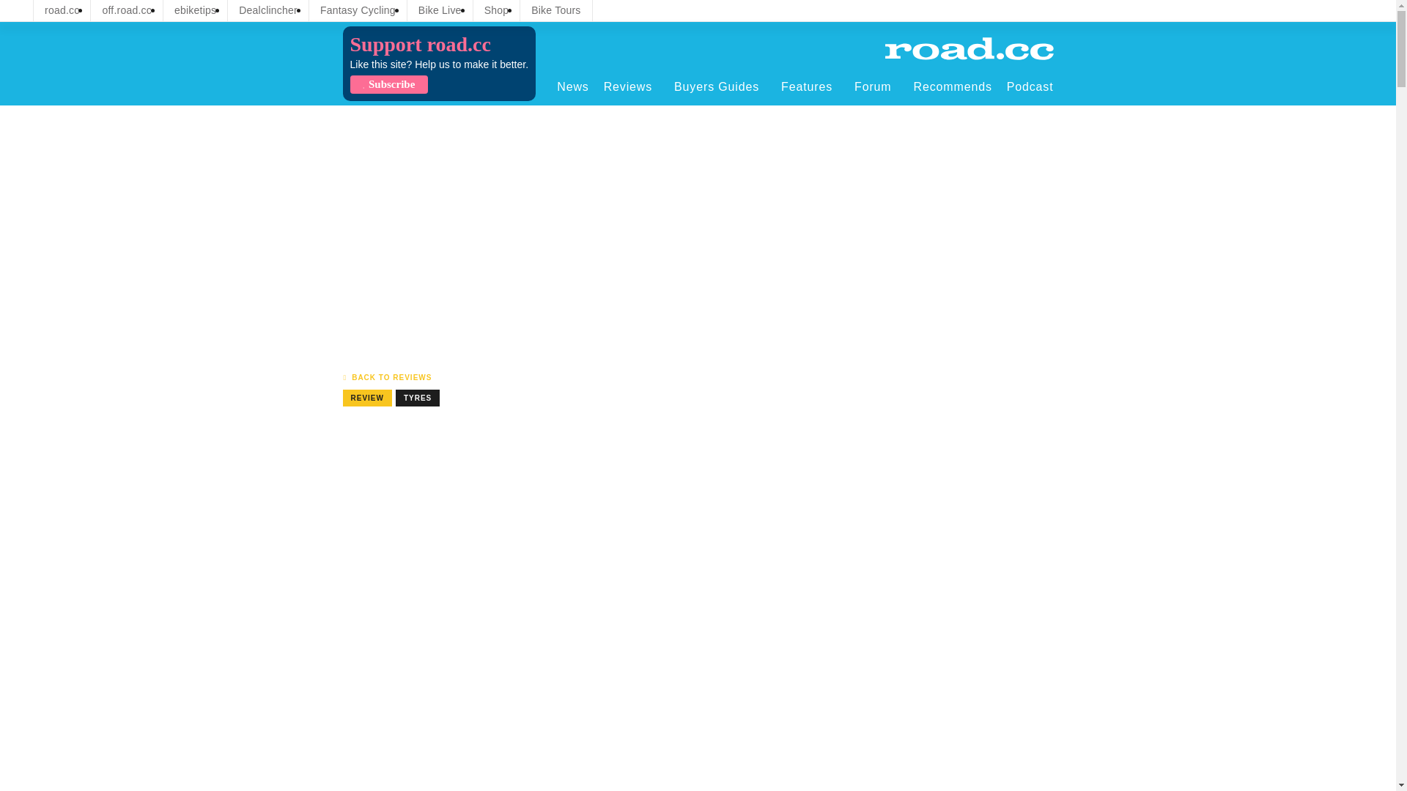 This screenshot has height=791, width=1407. I want to click on Reviews, so click(632, 86).